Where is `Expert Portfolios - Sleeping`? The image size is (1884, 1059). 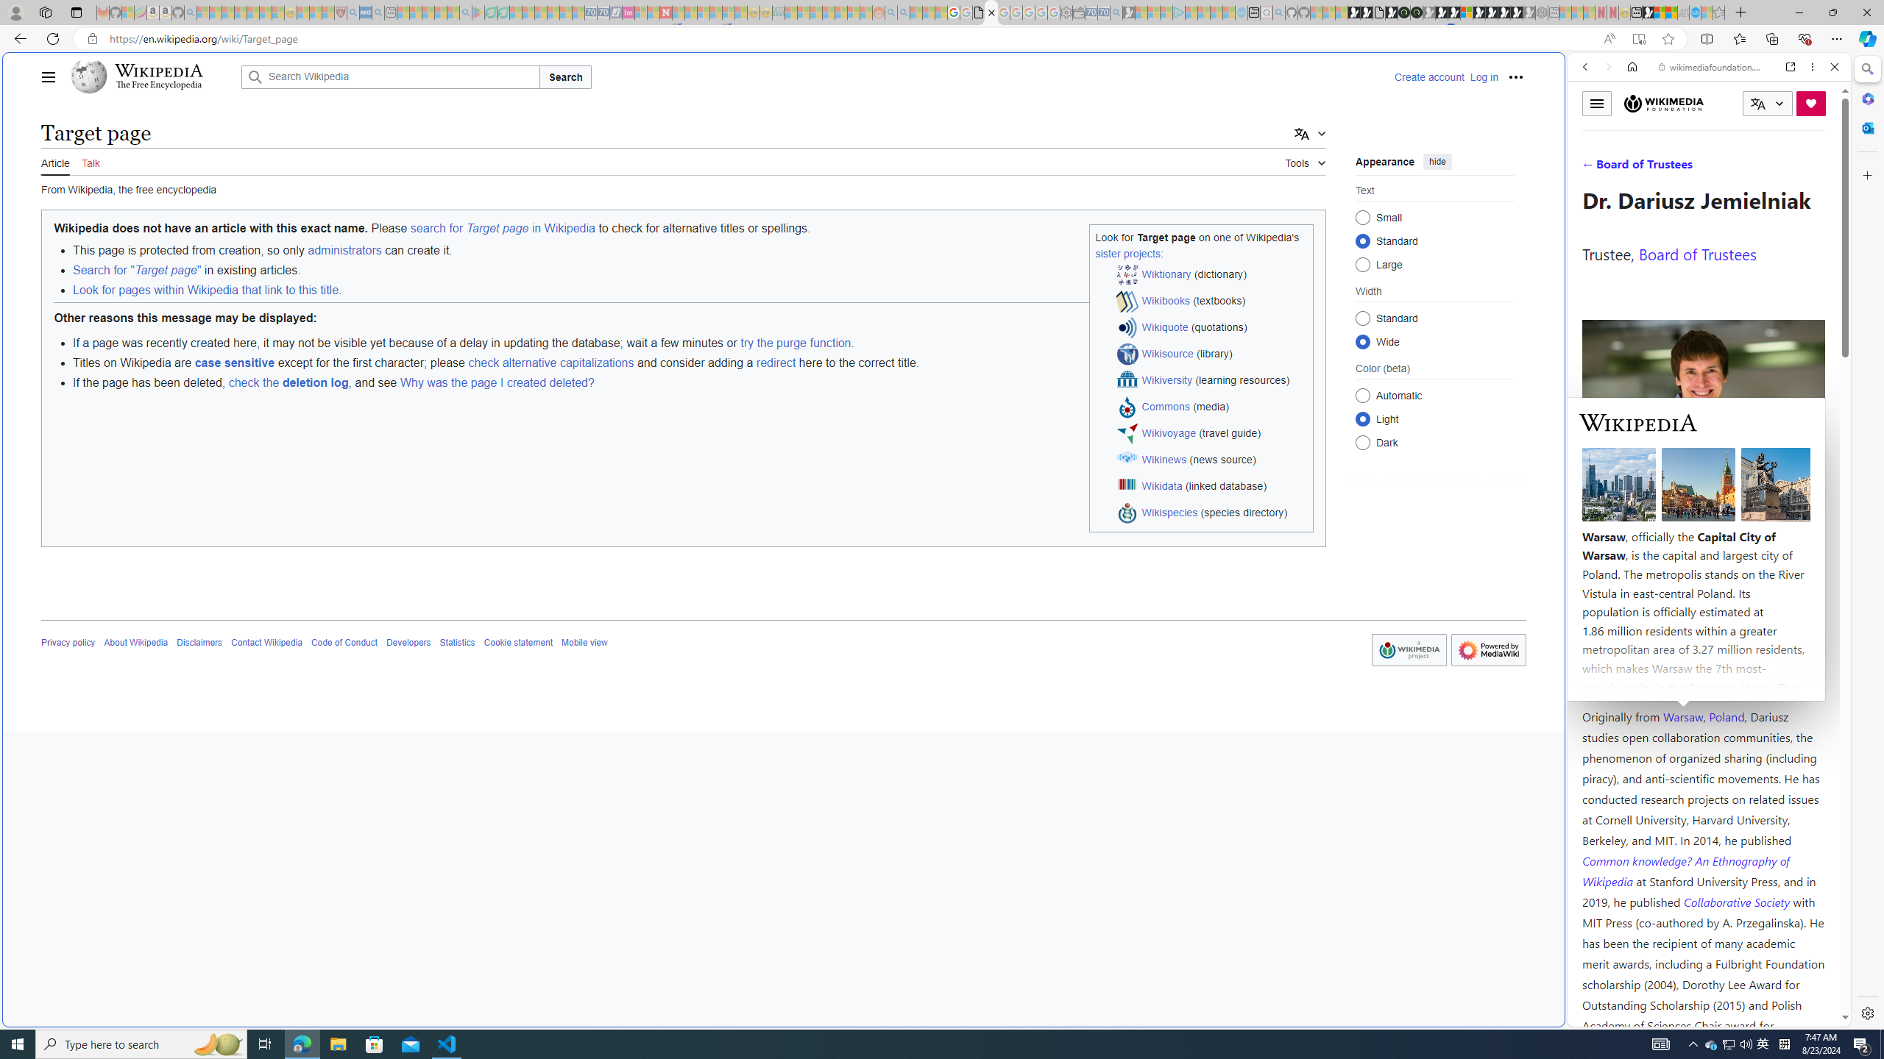
Expert Portfolios - Sleeping is located at coordinates (827, 13).